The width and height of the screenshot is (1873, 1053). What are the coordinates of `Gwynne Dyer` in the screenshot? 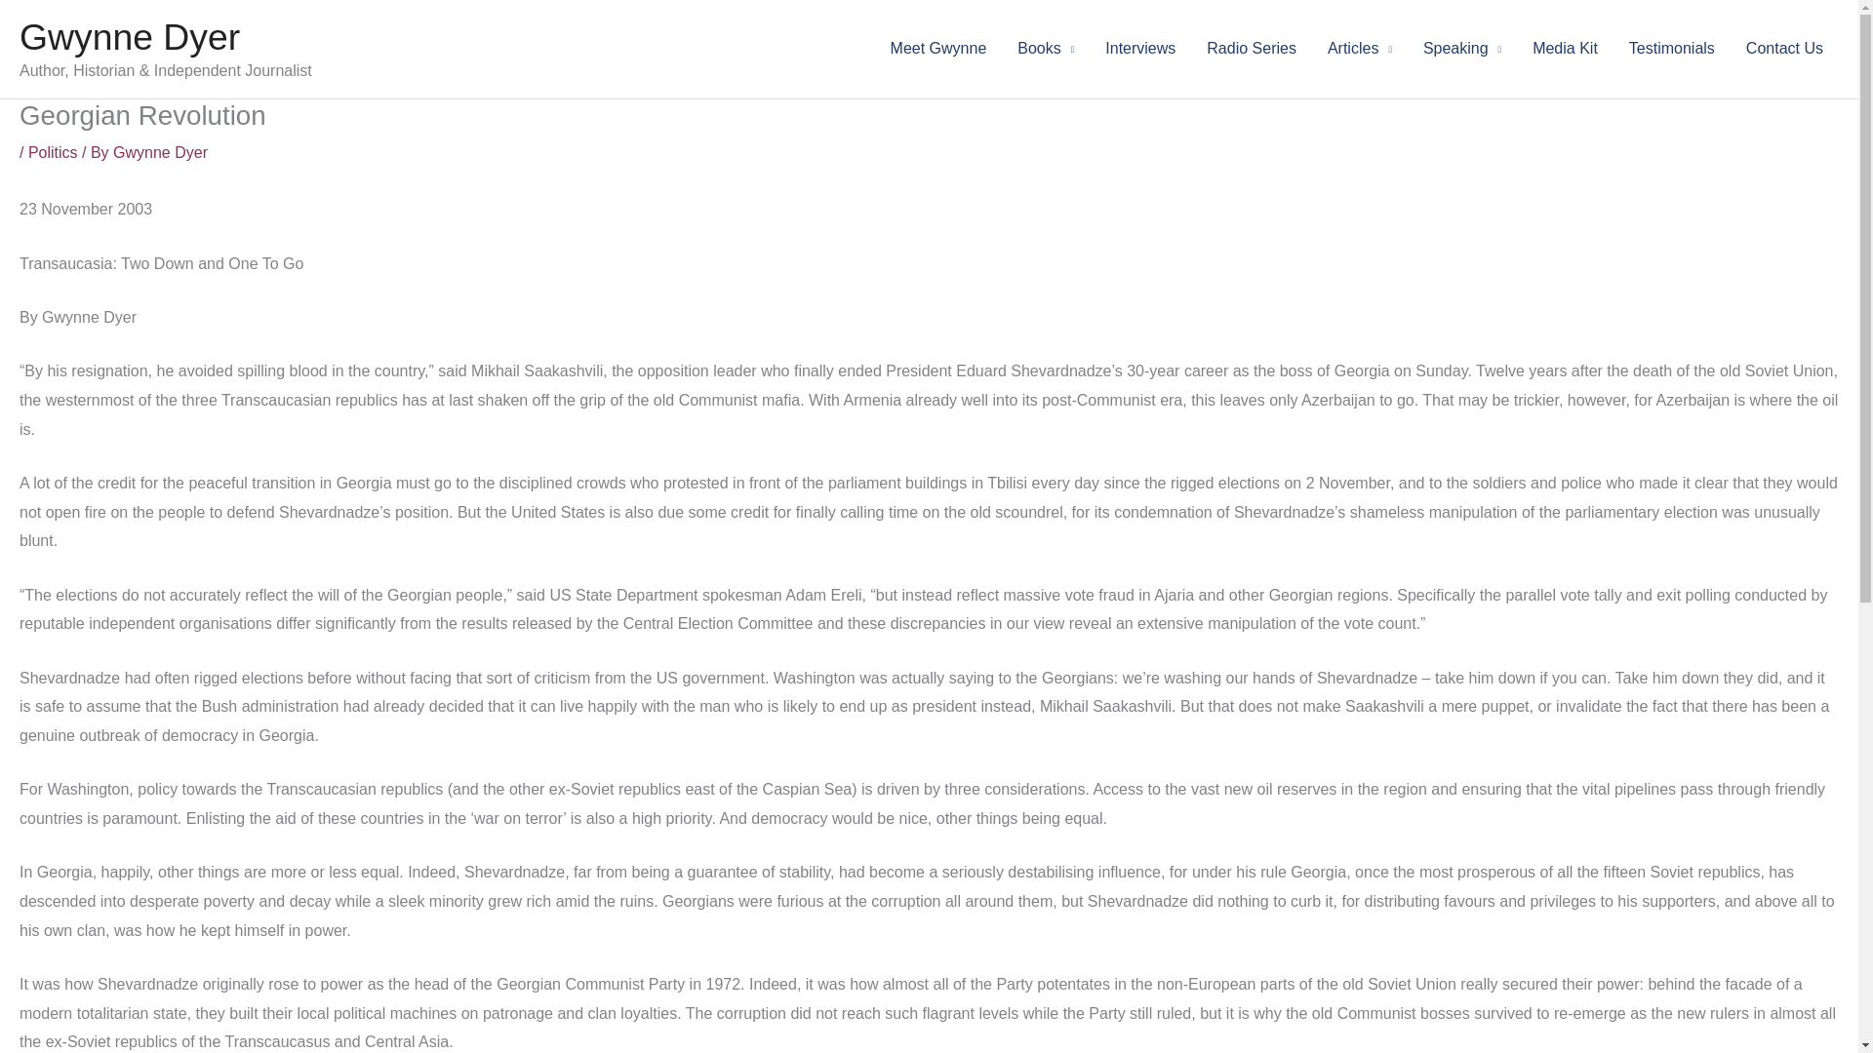 It's located at (129, 37).